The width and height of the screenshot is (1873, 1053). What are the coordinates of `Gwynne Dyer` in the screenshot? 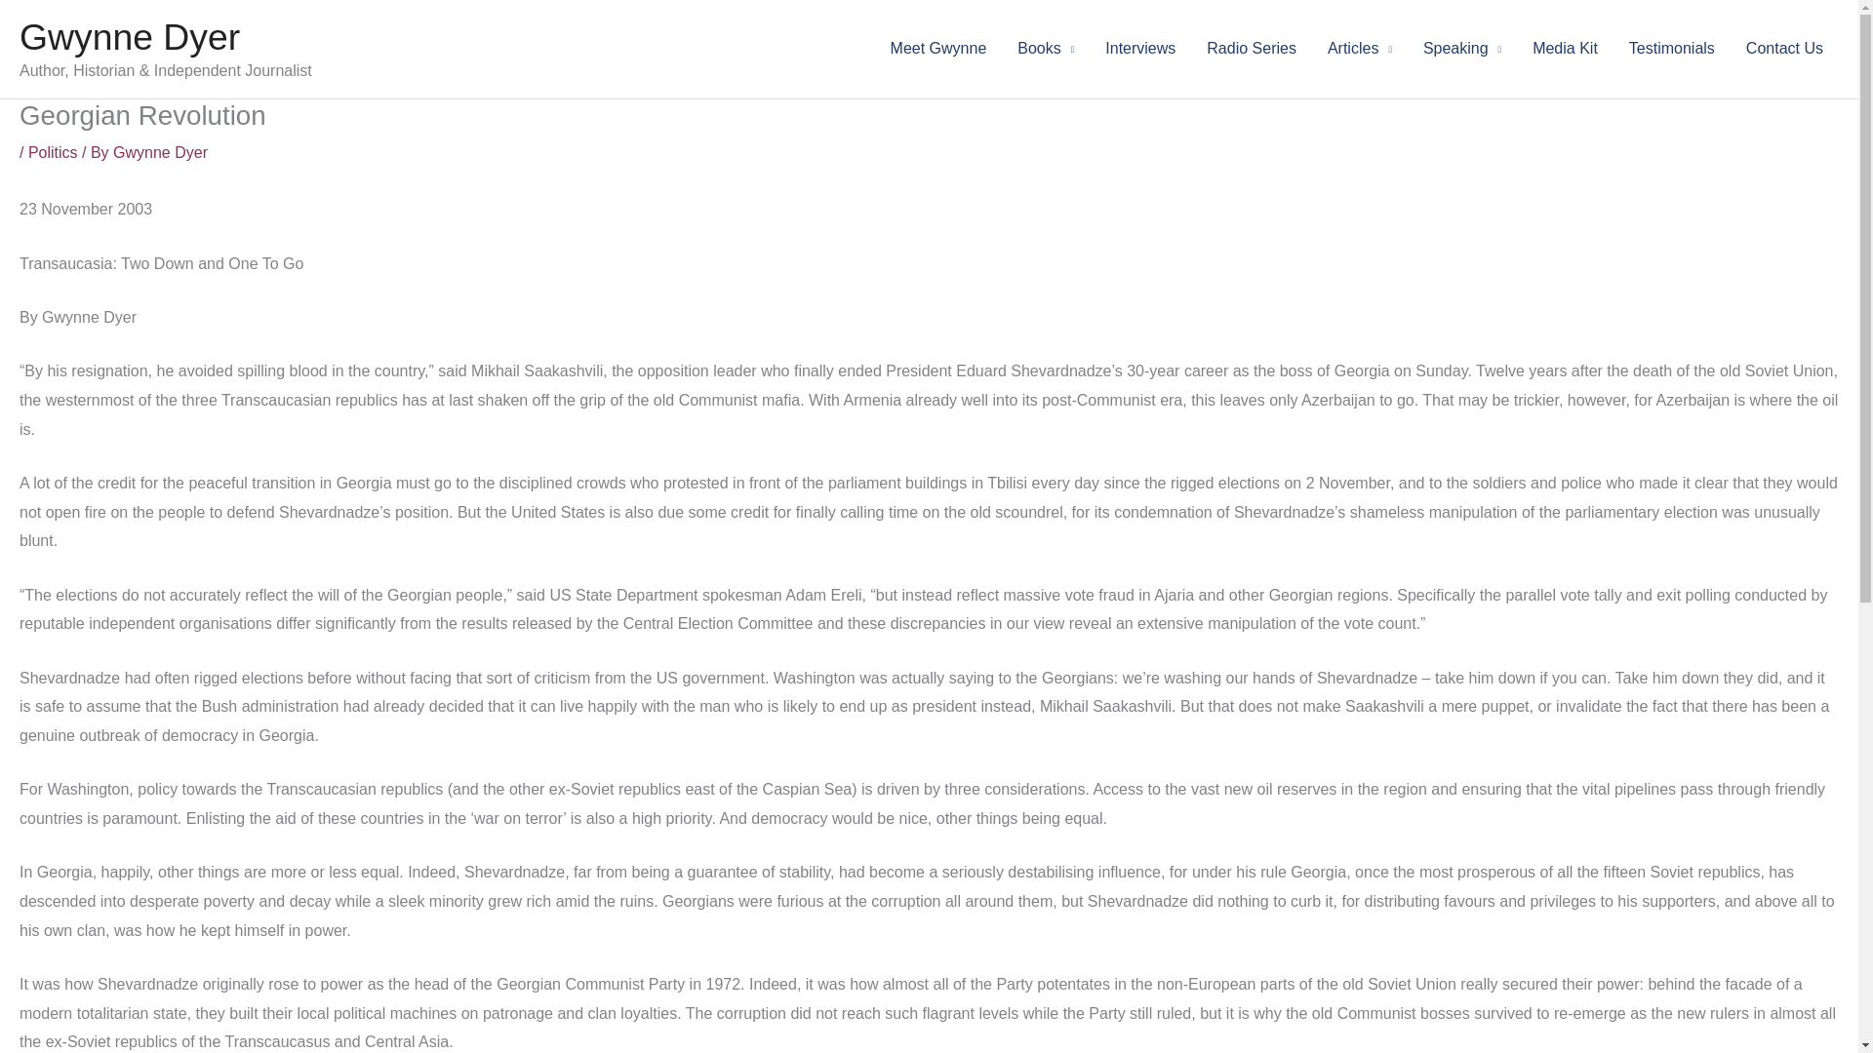 It's located at (129, 37).